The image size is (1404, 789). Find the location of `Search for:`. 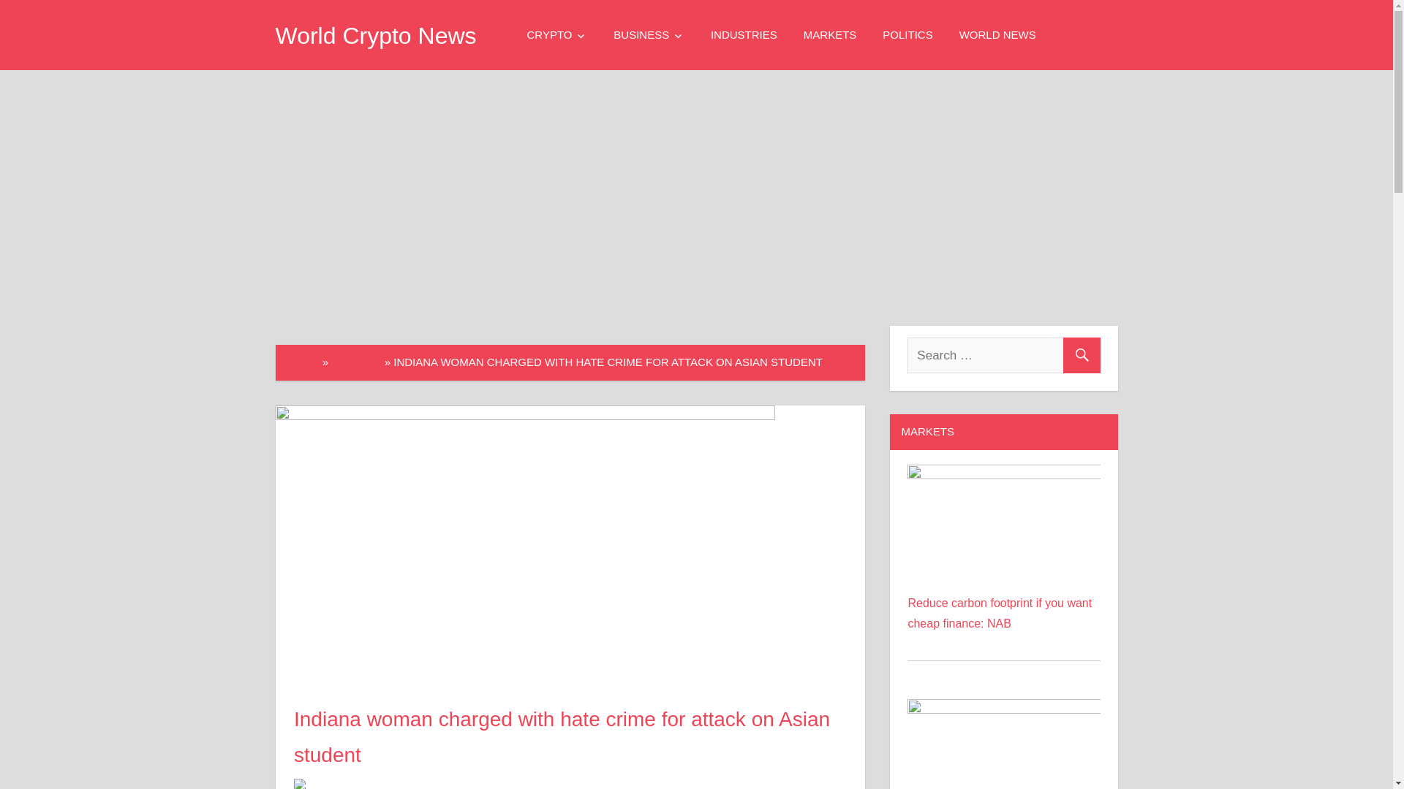

Search for: is located at coordinates (1003, 355).